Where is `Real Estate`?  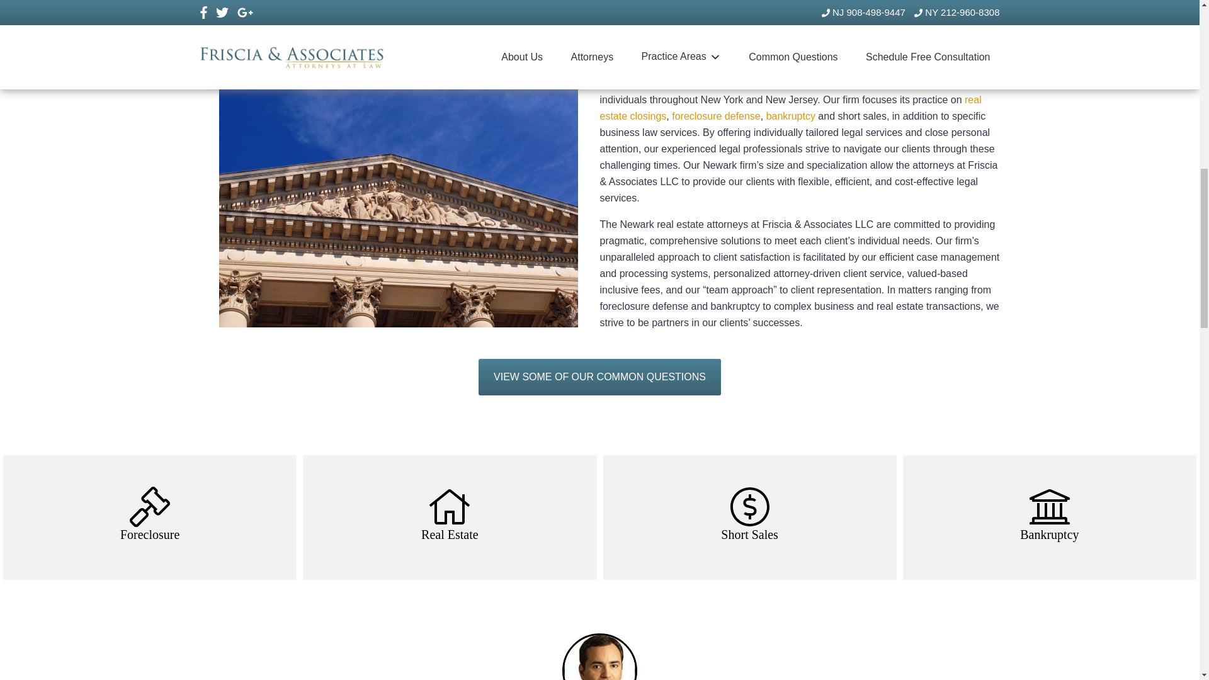 Real Estate is located at coordinates (450, 518).